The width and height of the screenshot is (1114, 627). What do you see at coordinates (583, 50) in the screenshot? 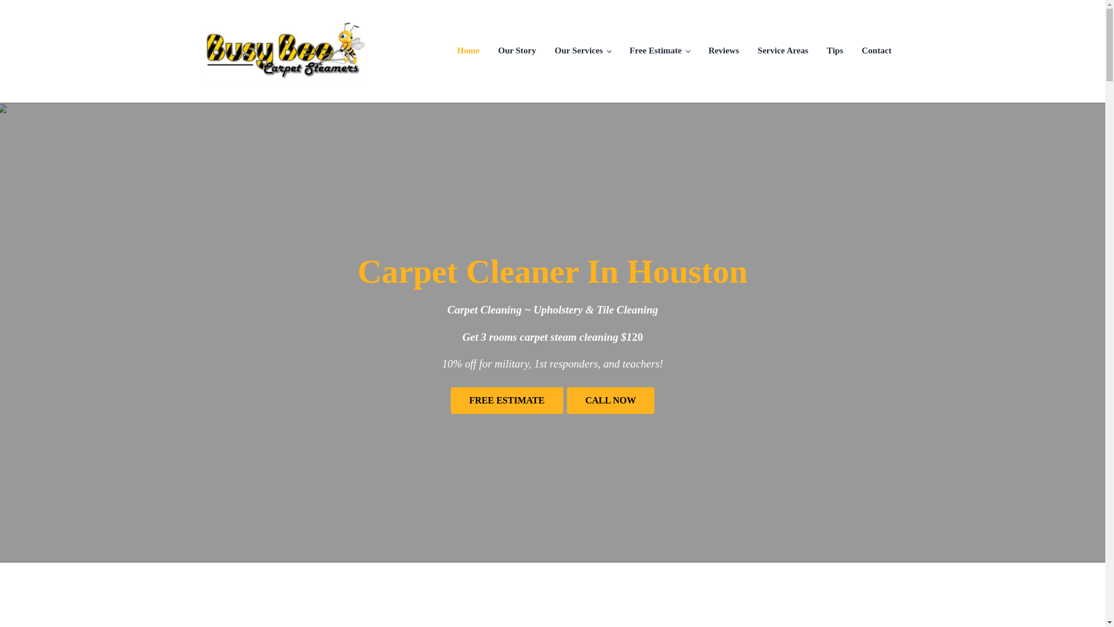
I see `Our Services` at bounding box center [583, 50].